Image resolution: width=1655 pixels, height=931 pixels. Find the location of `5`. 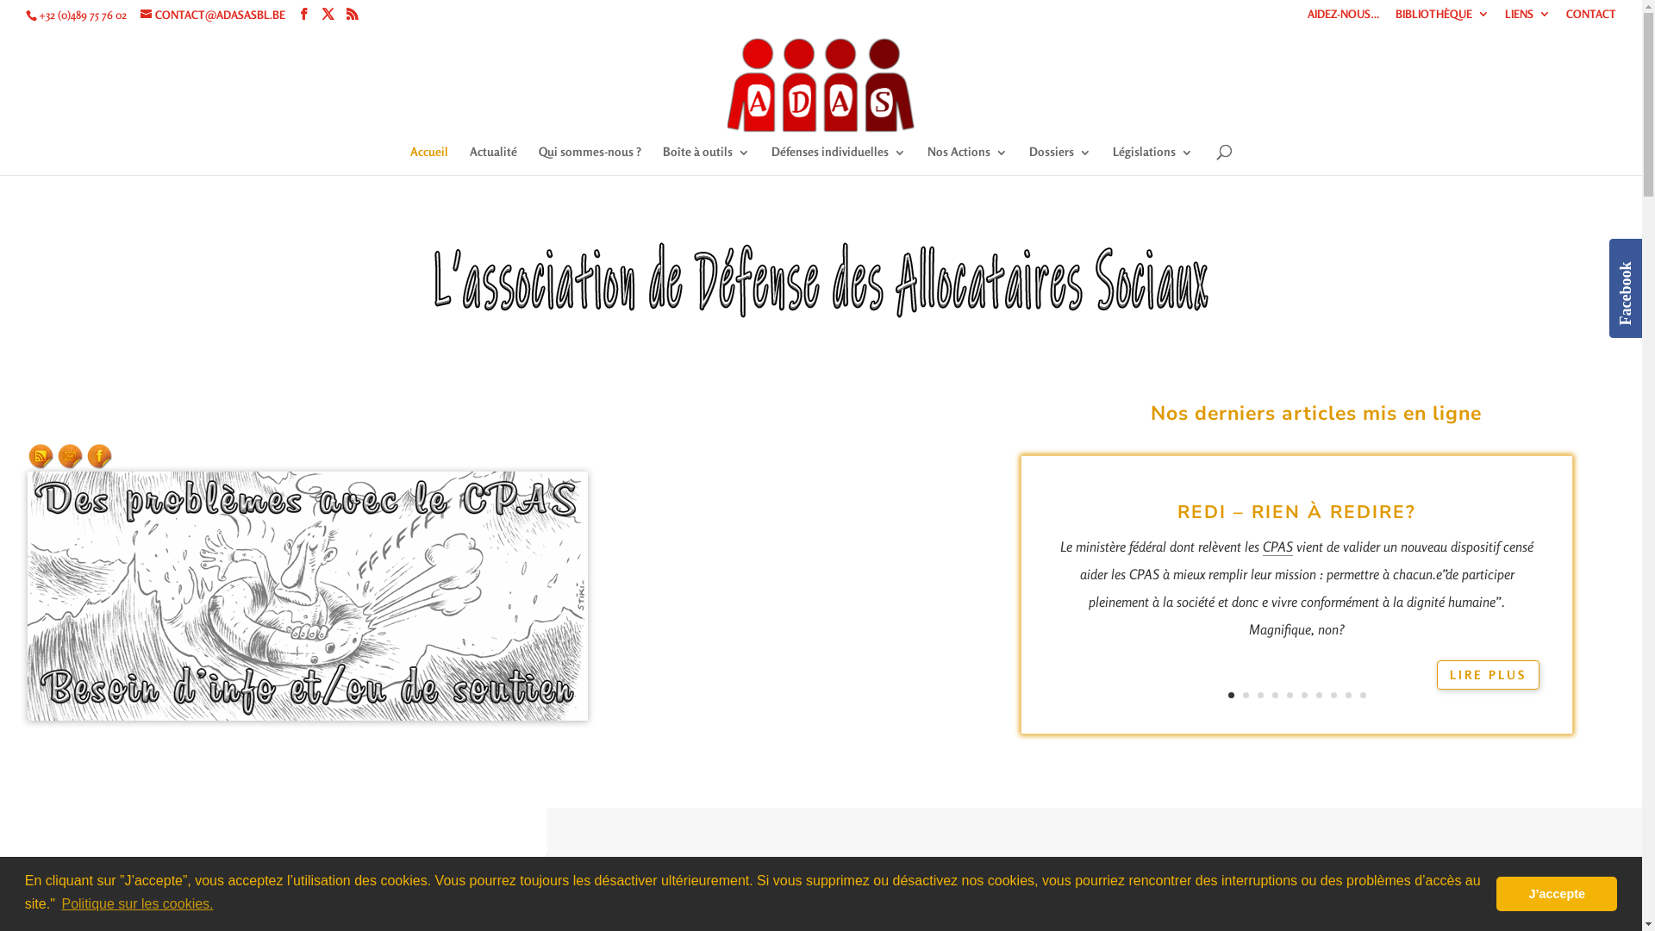

5 is located at coordinates (1290, 695).